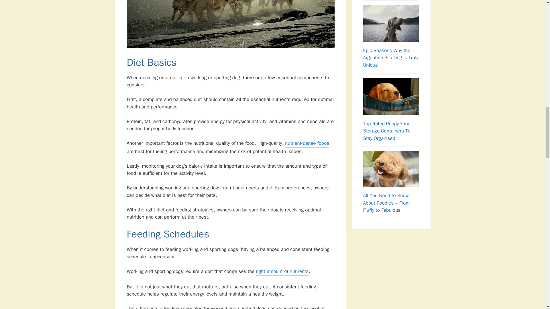 The width and height of the screenshot is (550, 309). I want to click on Nutritional requirements for sporting dogs, so click(230, 24).